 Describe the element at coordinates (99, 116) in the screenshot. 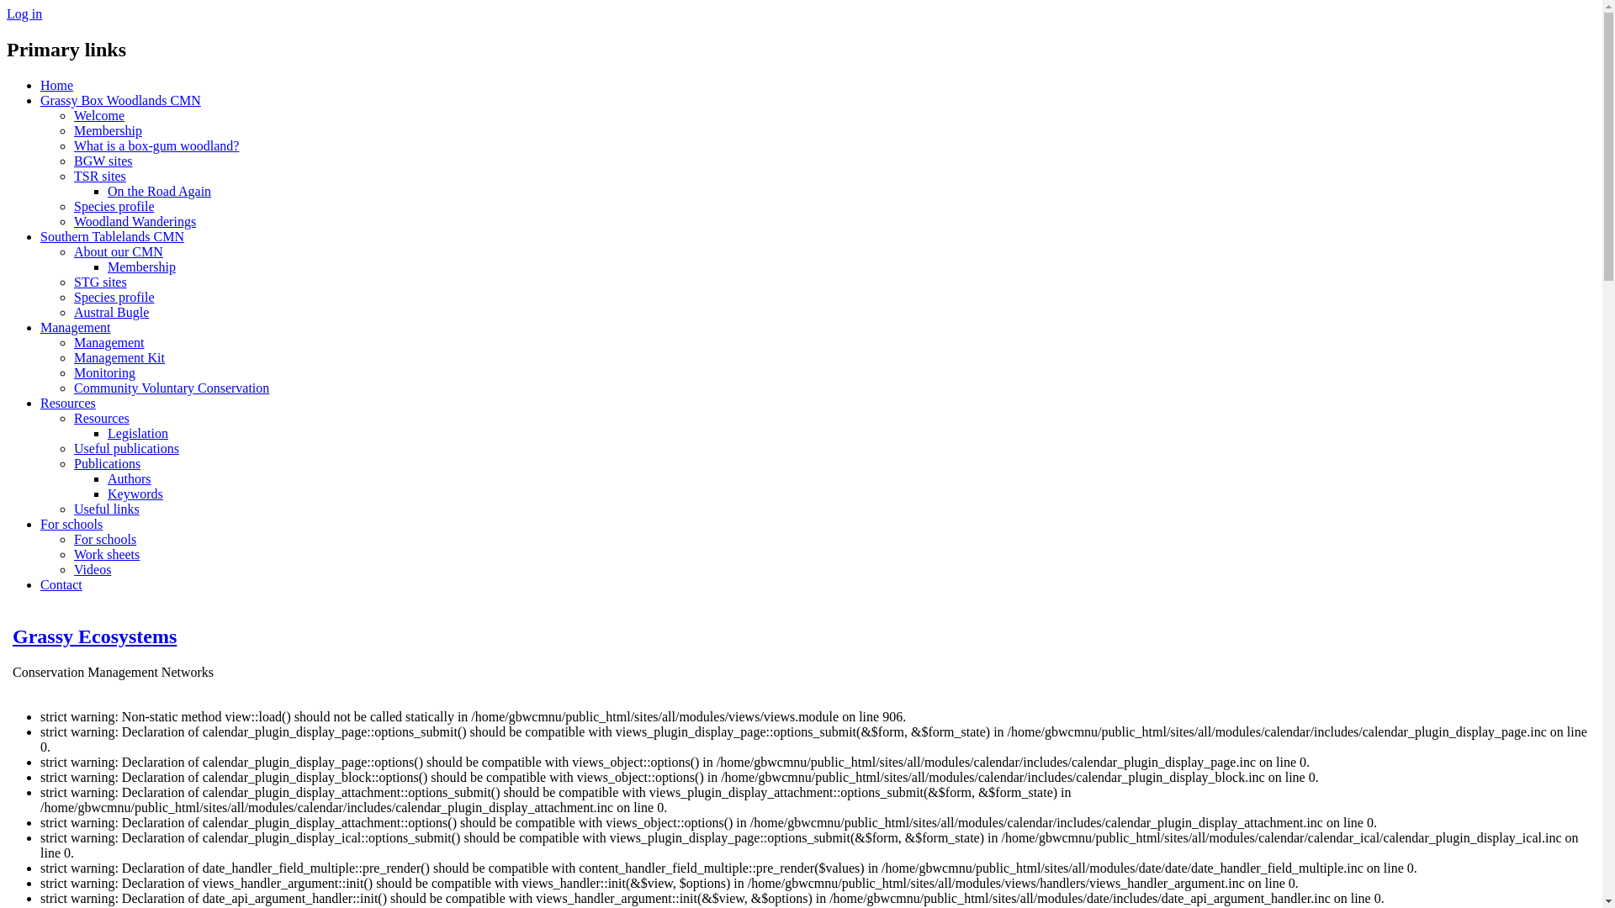

I see `Welcome` at that location.